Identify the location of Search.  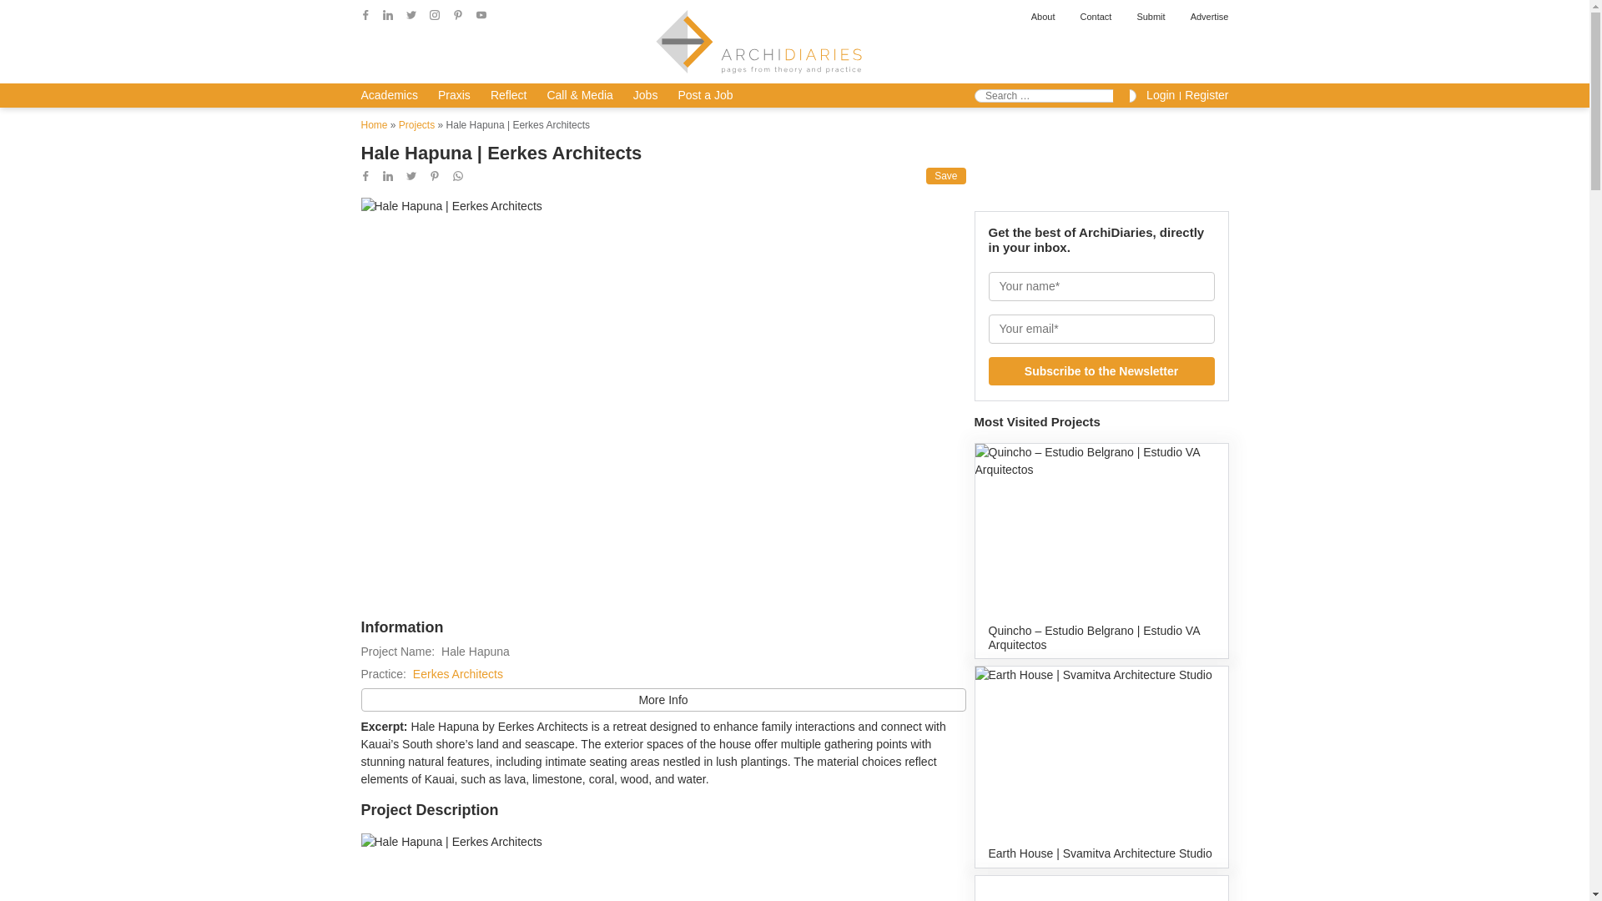
(1121, 95).